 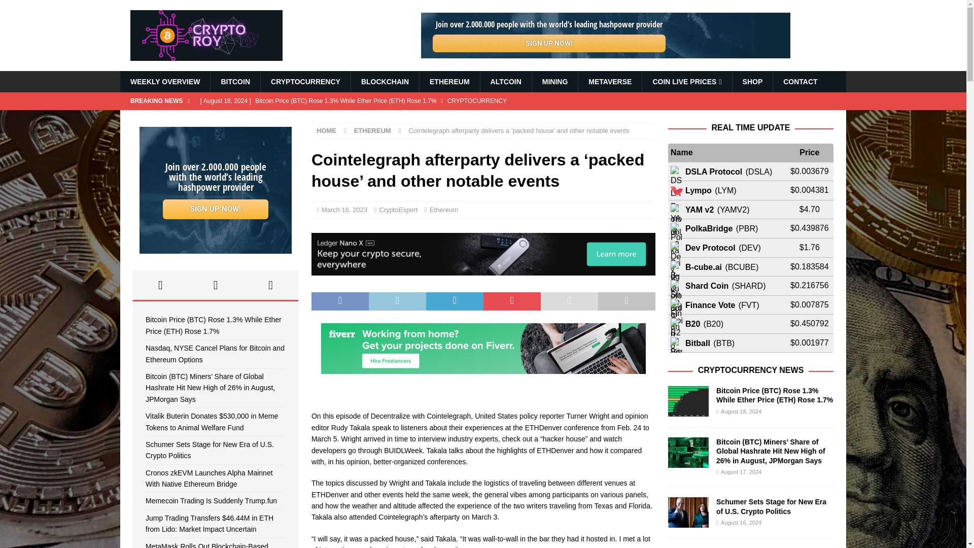 I want to click on MINING, so click(x=555, y=82).